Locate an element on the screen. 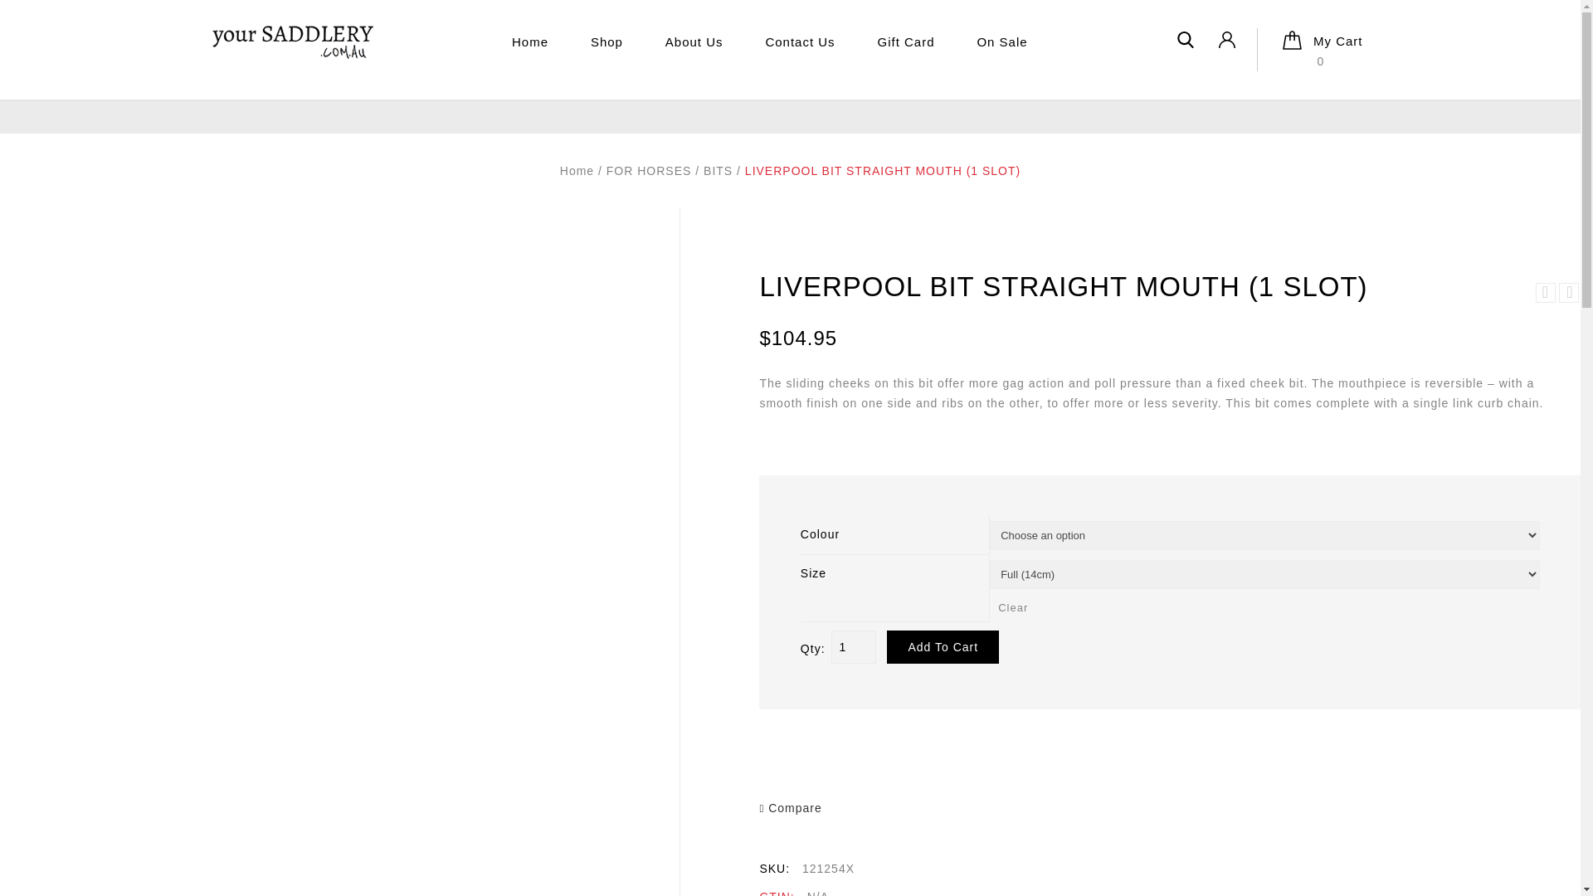 The width and height of the screenshot is (1593, 896). Your Saddlery is located at coordinates (291, 41).